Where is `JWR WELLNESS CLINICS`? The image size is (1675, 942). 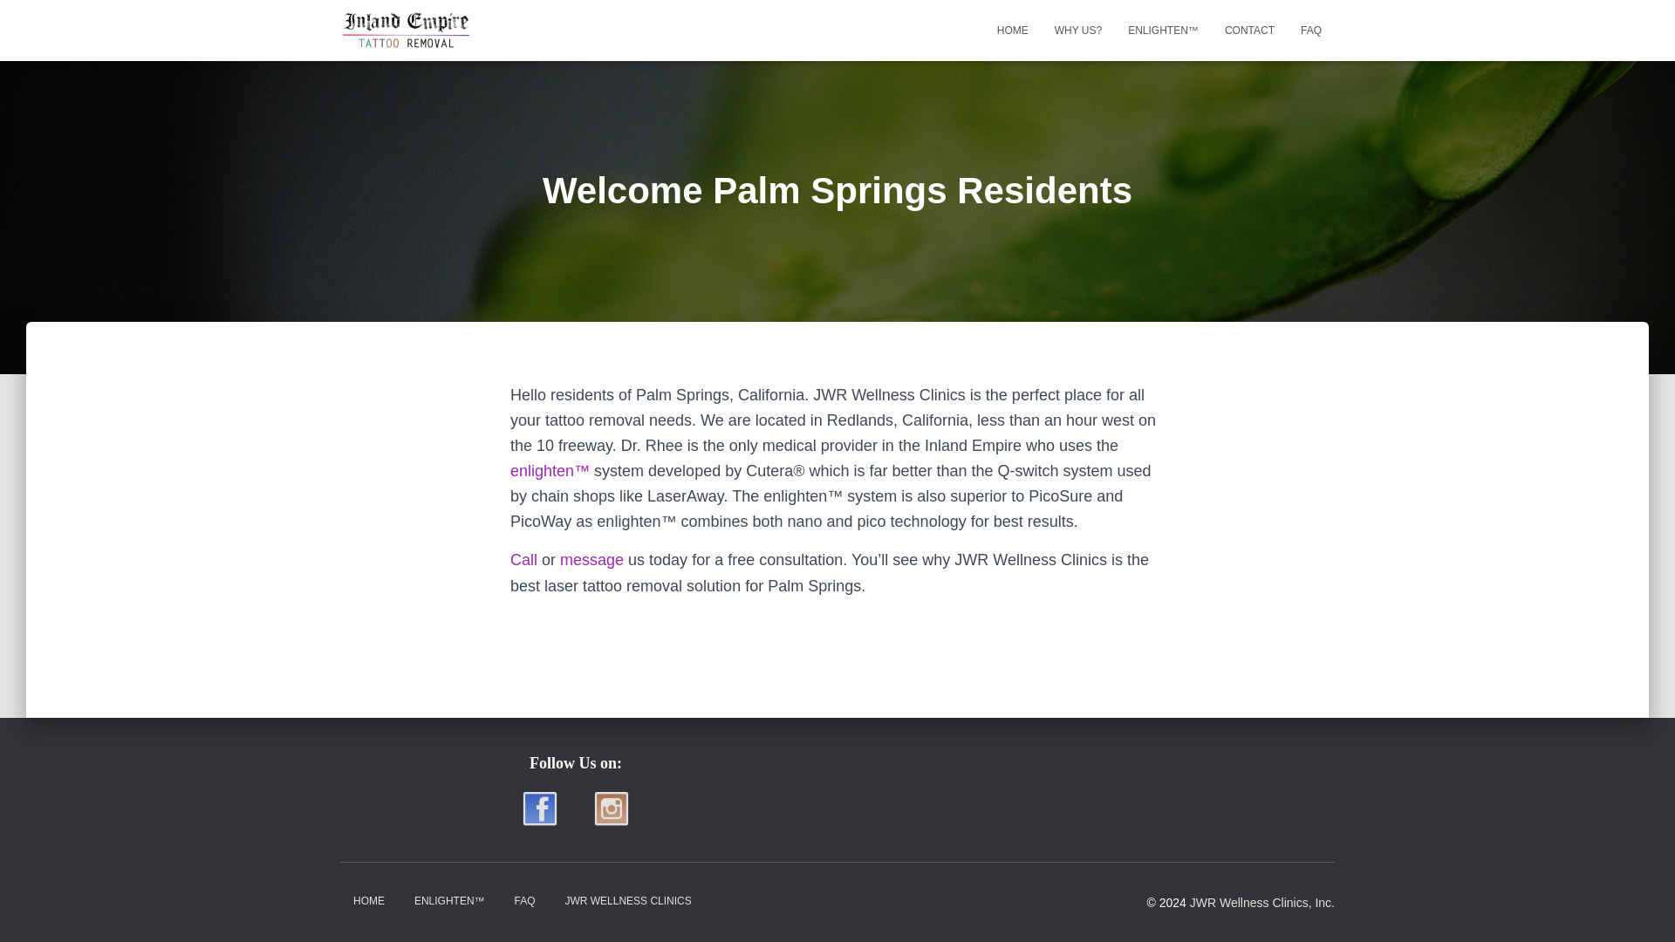
JWR WELLNESS CLINICS is located at coordinates (626, 901).